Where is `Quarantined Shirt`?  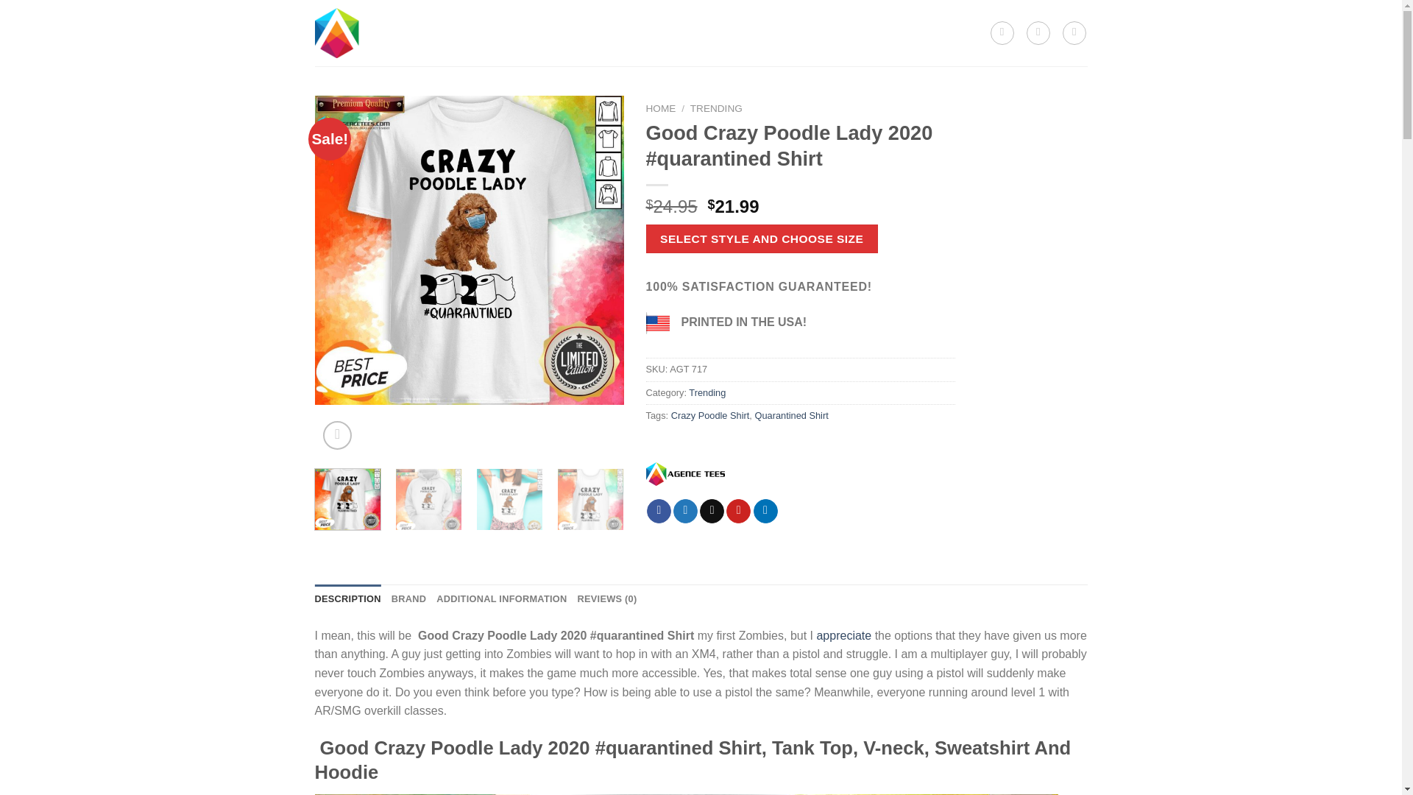
Quarantined Shirt is located at coordinates (791, 415).